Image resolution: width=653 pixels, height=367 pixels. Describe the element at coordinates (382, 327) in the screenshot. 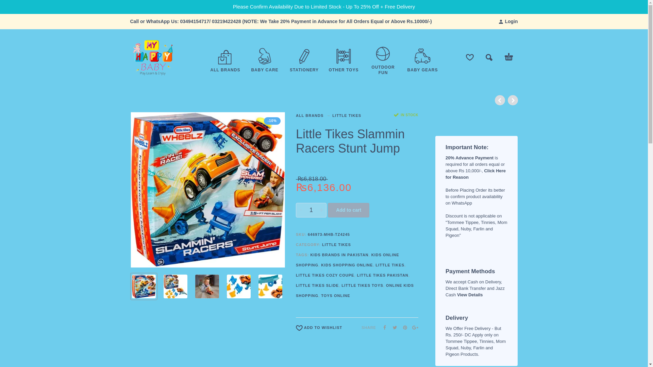

I see `Share on Facebook` at that location.